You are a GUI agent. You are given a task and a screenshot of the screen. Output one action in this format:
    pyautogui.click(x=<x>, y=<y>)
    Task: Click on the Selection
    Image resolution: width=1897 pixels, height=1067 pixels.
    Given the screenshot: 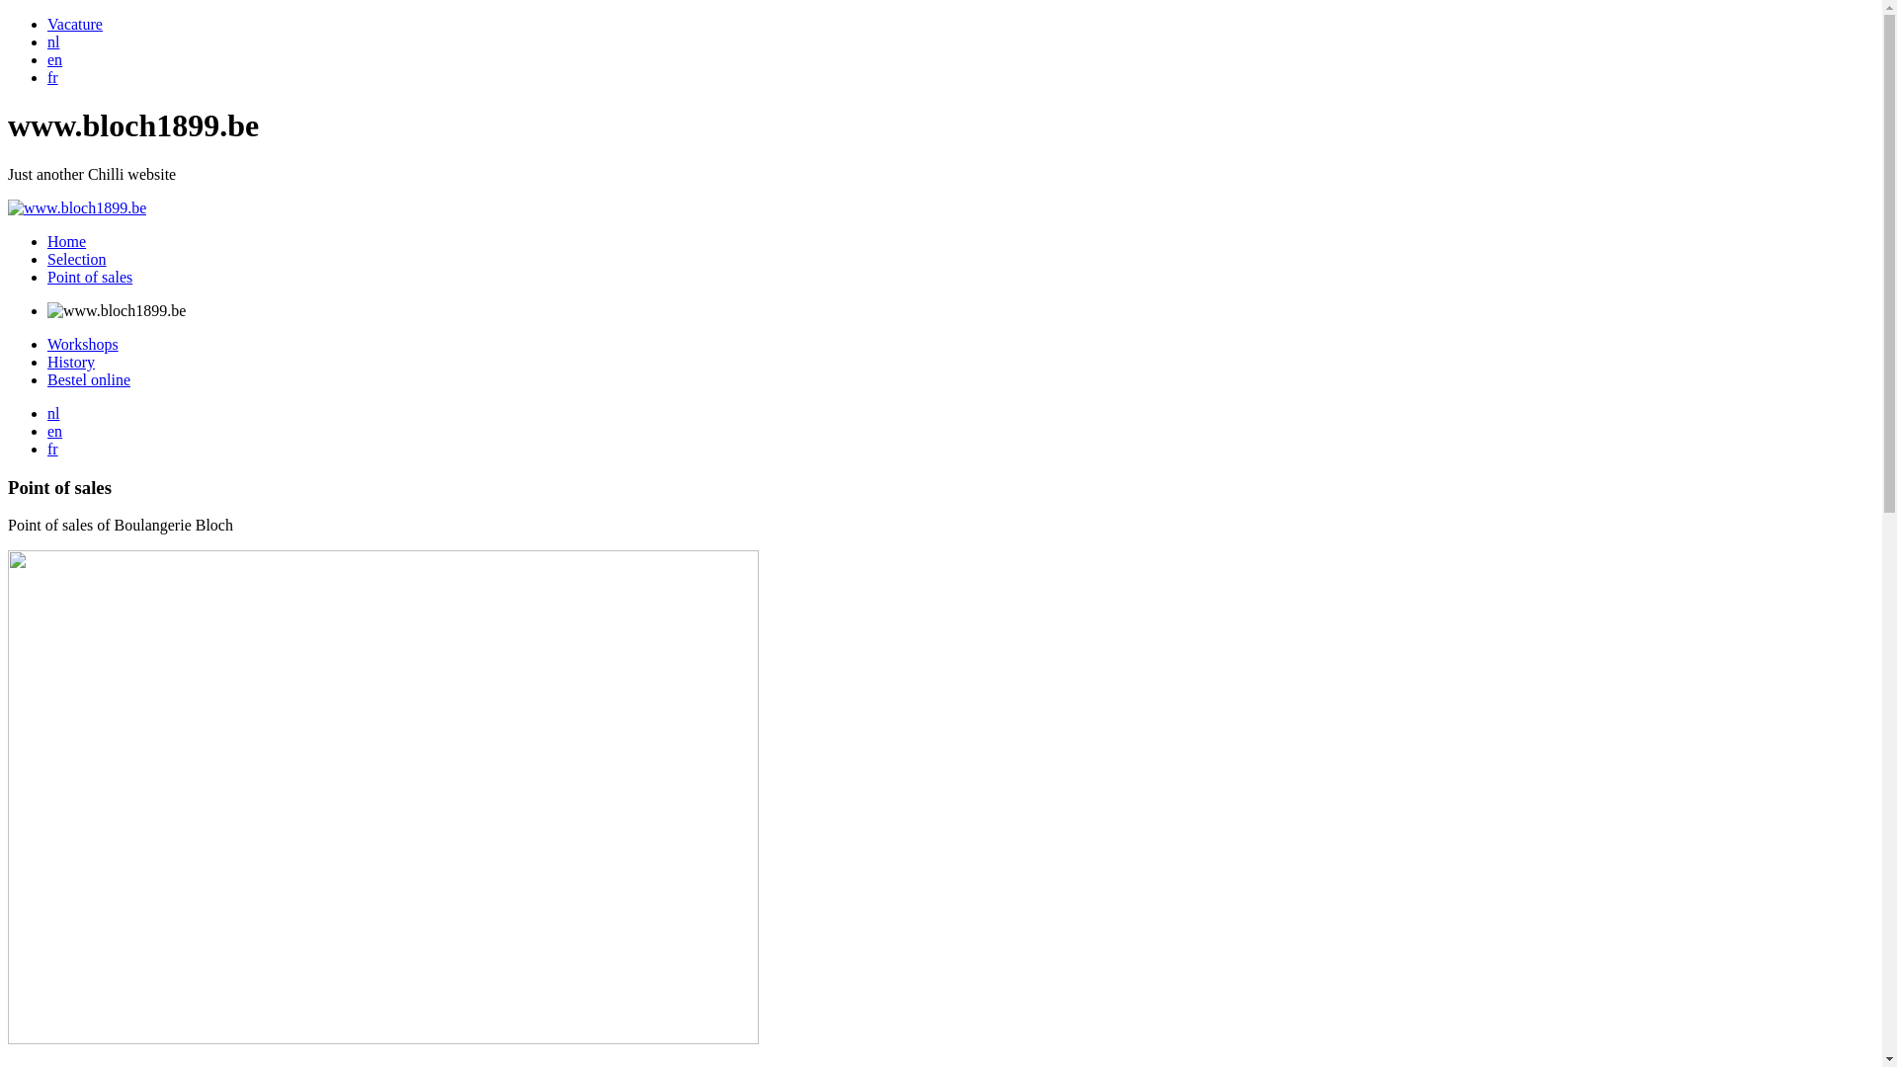 What is the action you would take?
    pyautogui.click(x=77, y=259)
    